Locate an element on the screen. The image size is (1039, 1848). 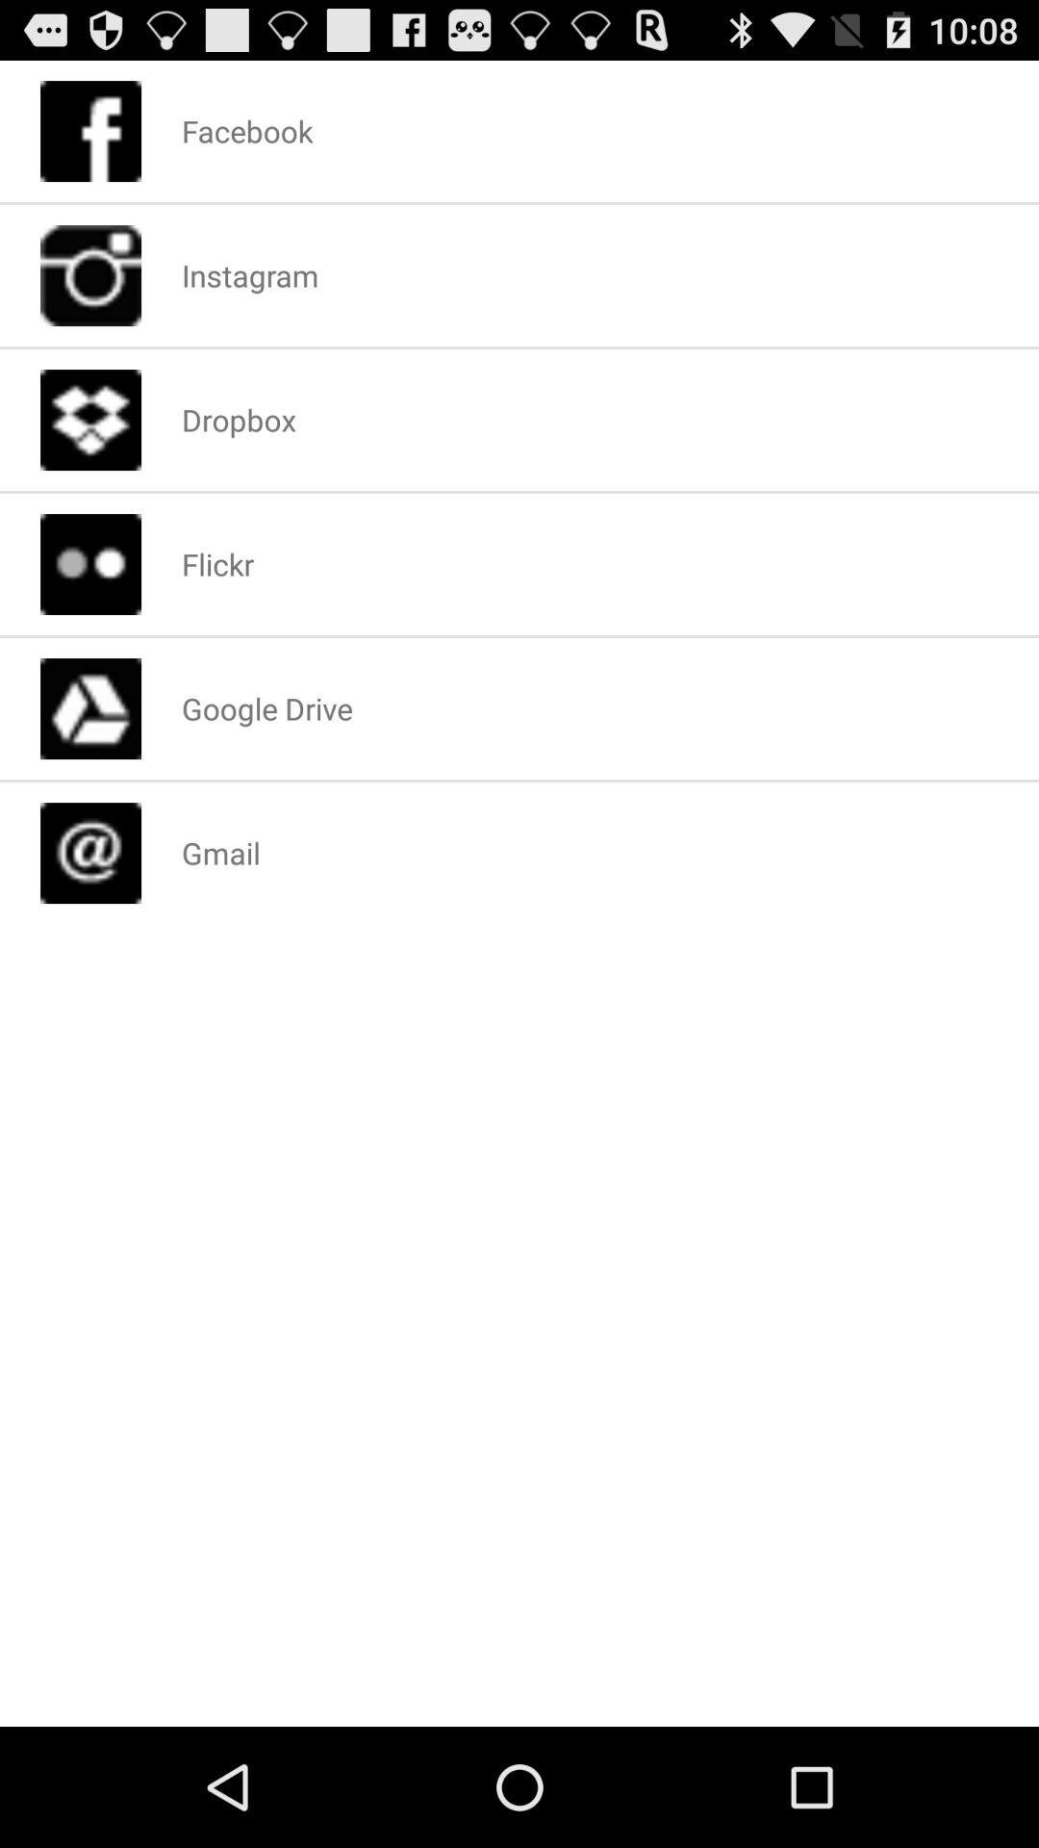
turn off the instagram item is located at coordinates (250, 275).